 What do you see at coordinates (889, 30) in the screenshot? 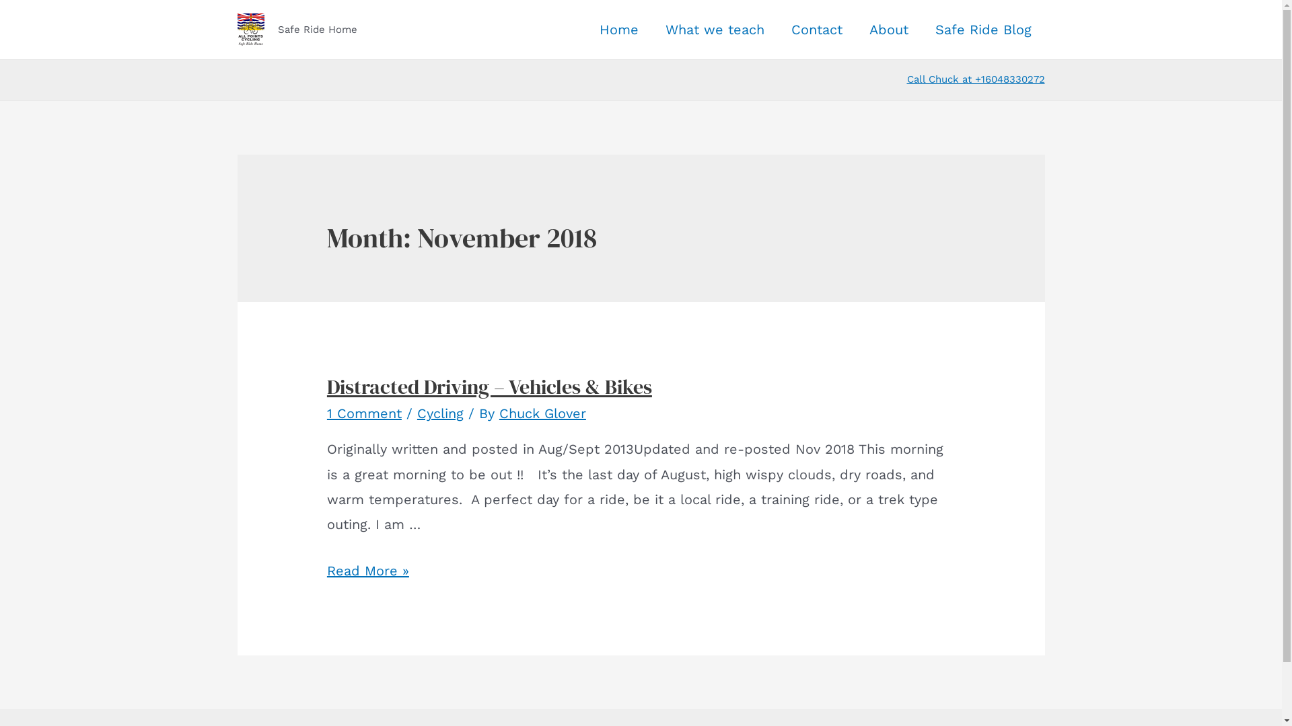
I see `About` at bounding box center [889, 30].